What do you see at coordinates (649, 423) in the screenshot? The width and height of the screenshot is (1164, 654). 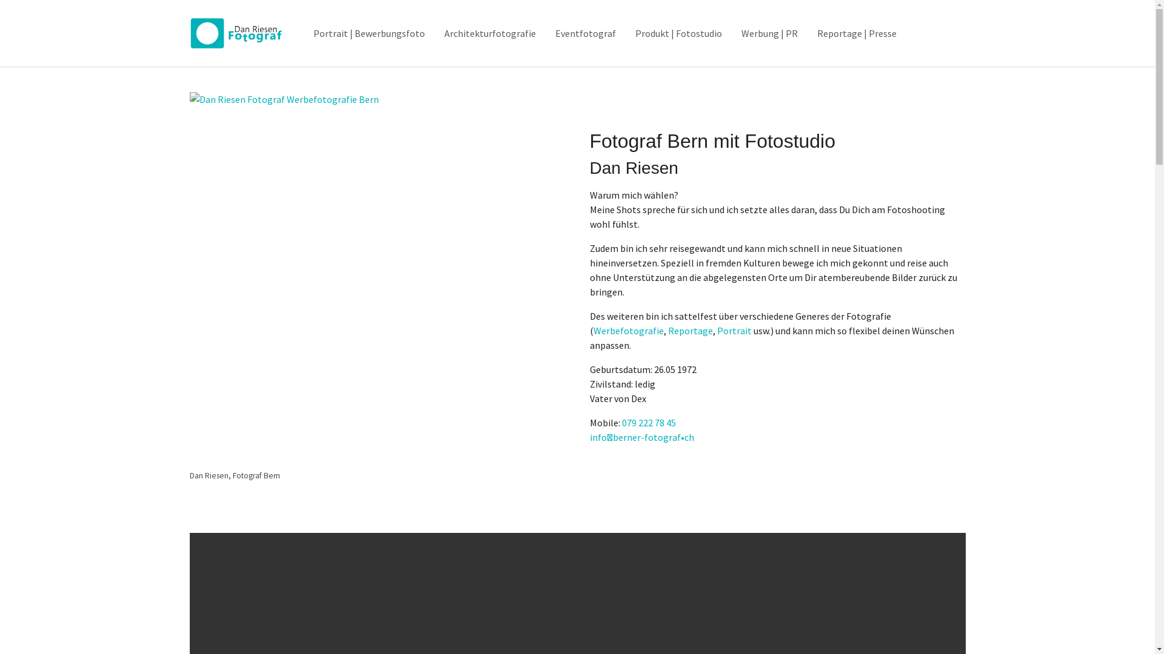 I see `079 222 78 45` at bounding box center [649, 423].